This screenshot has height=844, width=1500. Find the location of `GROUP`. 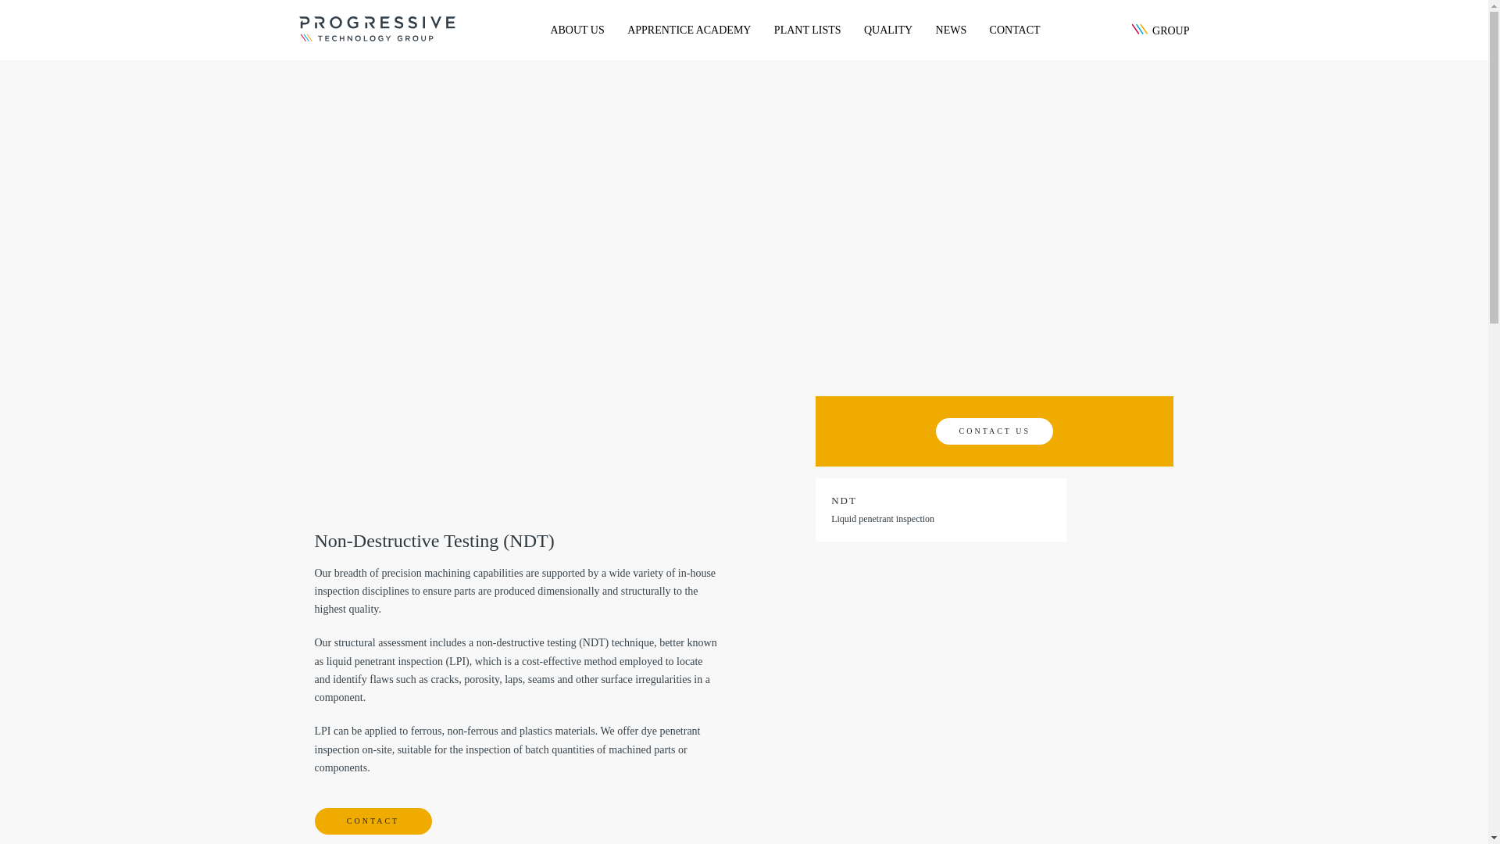

GROUP is located at coordinates (1155, 31).